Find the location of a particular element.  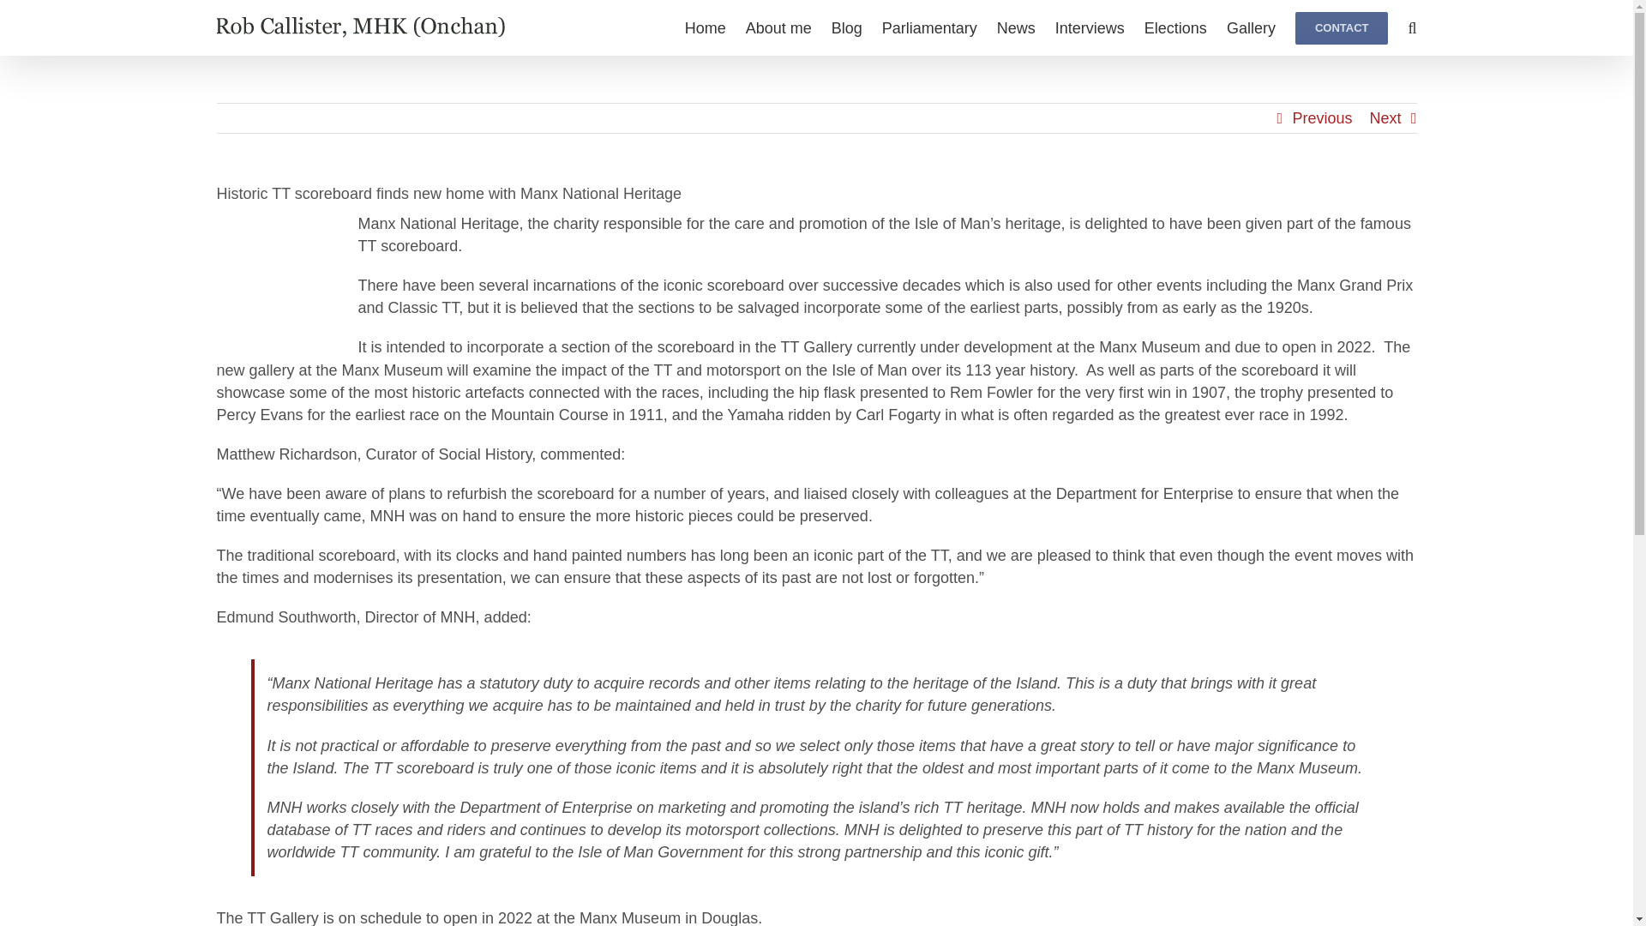

Interviews is located at coordinates (1089, 27).